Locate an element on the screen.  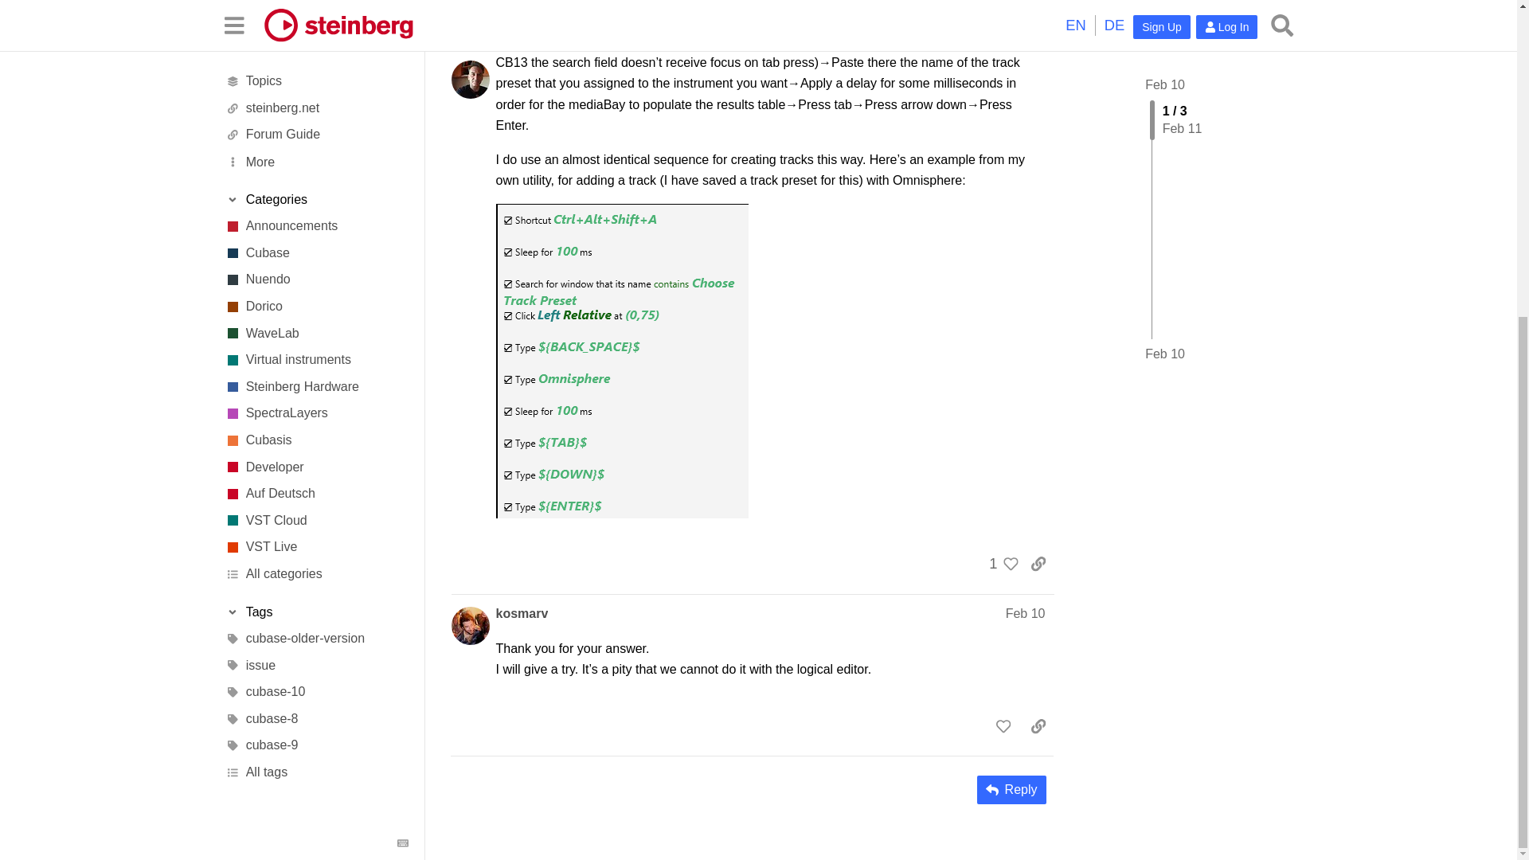
Auf Deutsch is located at coordinates (316, 7).